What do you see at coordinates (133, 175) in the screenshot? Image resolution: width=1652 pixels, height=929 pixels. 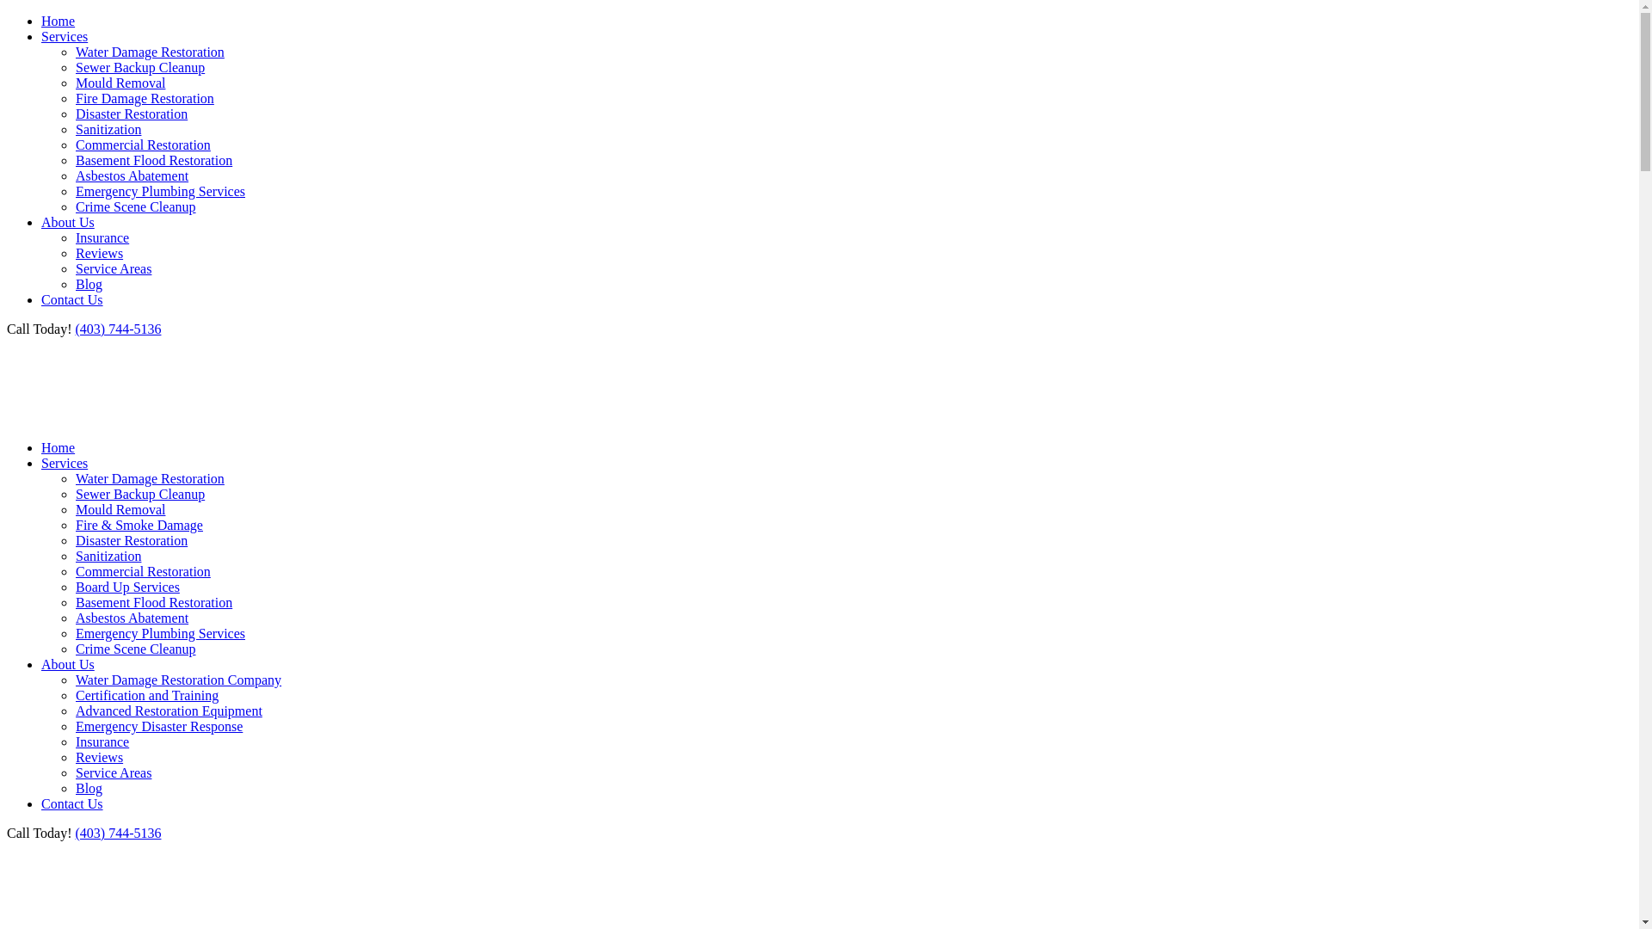 I see `Asbestos Abatement` at bounding box center [133, 175].